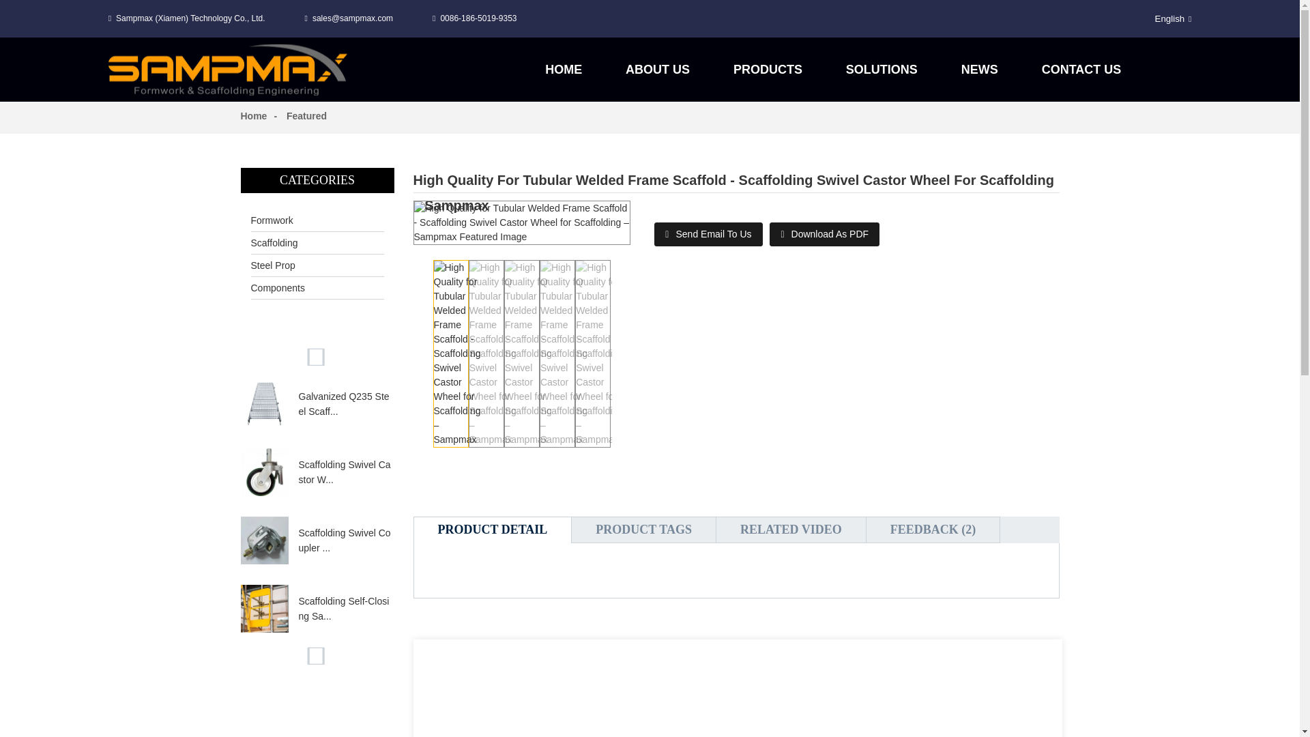 This screenshot has width=1310, height=737. I want to click on CONTACT US, so click(1081, 69).